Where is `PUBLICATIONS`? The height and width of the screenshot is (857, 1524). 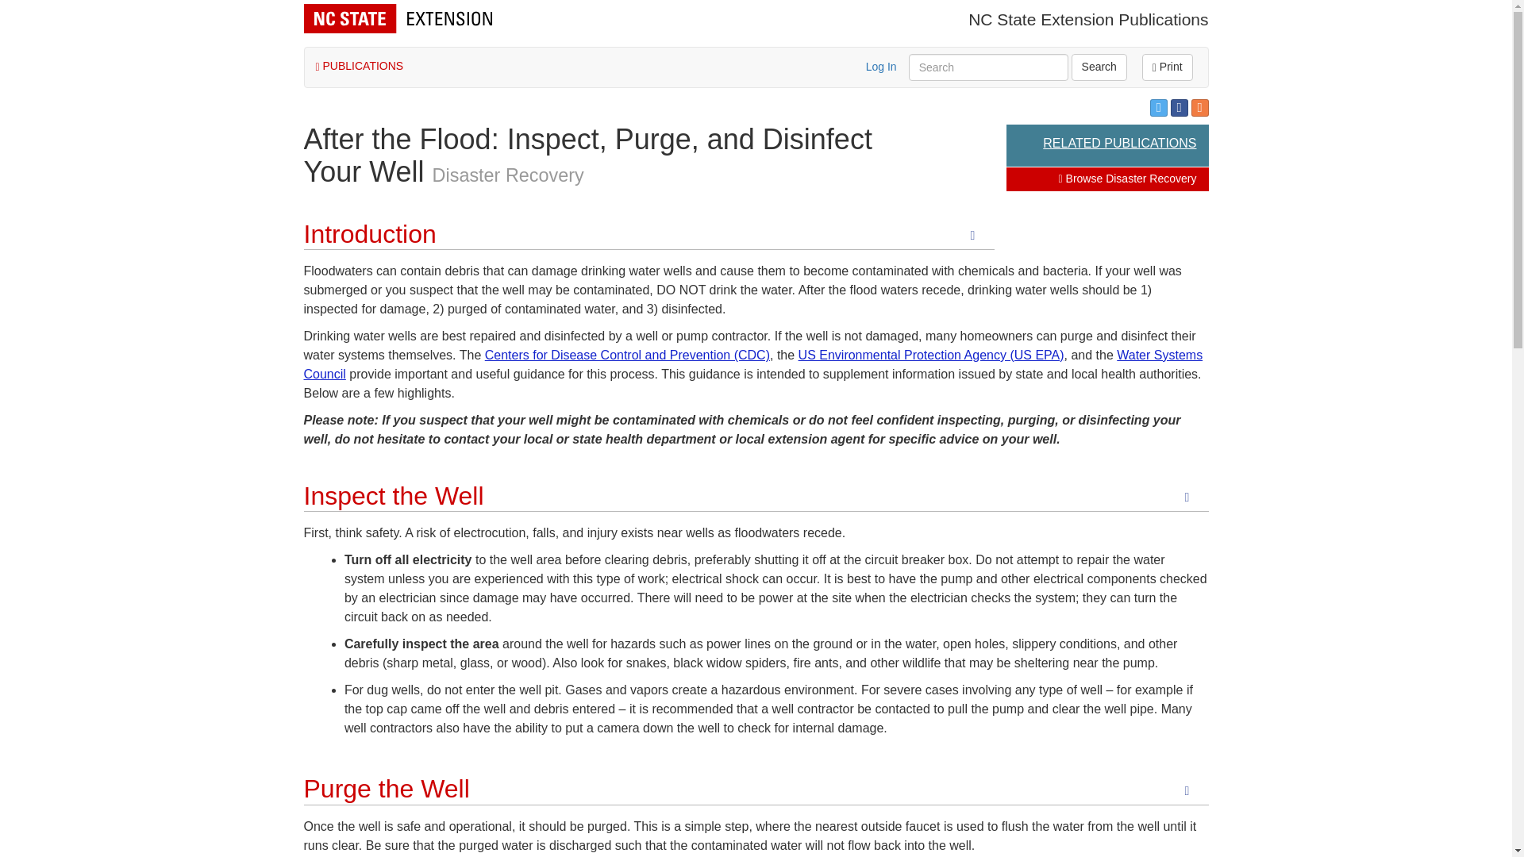 PUBLICATIONS is located at coordinates (359, 65).